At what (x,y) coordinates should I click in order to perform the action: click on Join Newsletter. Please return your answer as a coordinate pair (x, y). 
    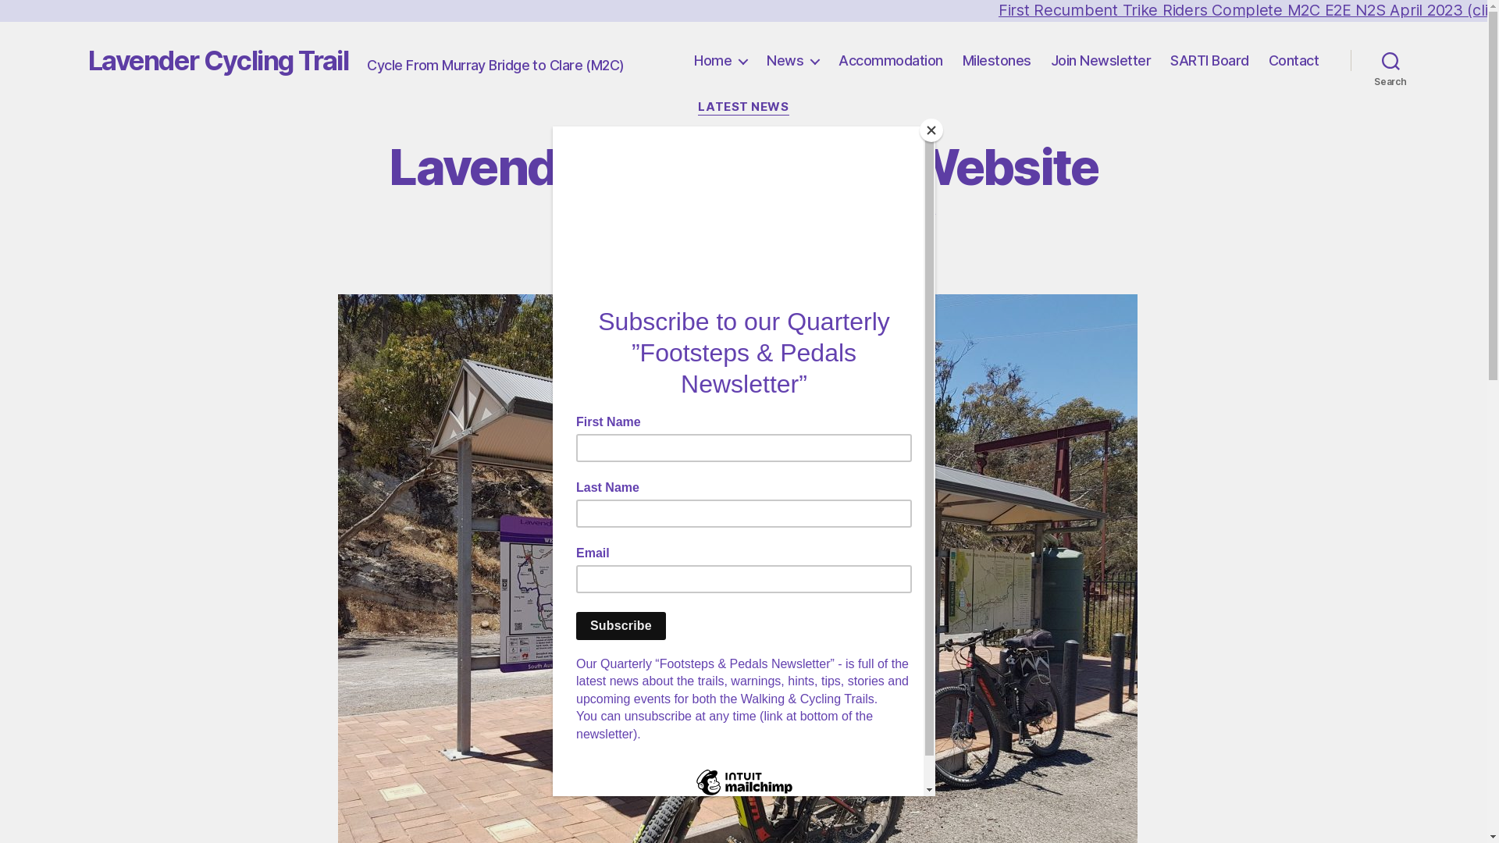
    Looking at the image, I should click on (1101, 61).